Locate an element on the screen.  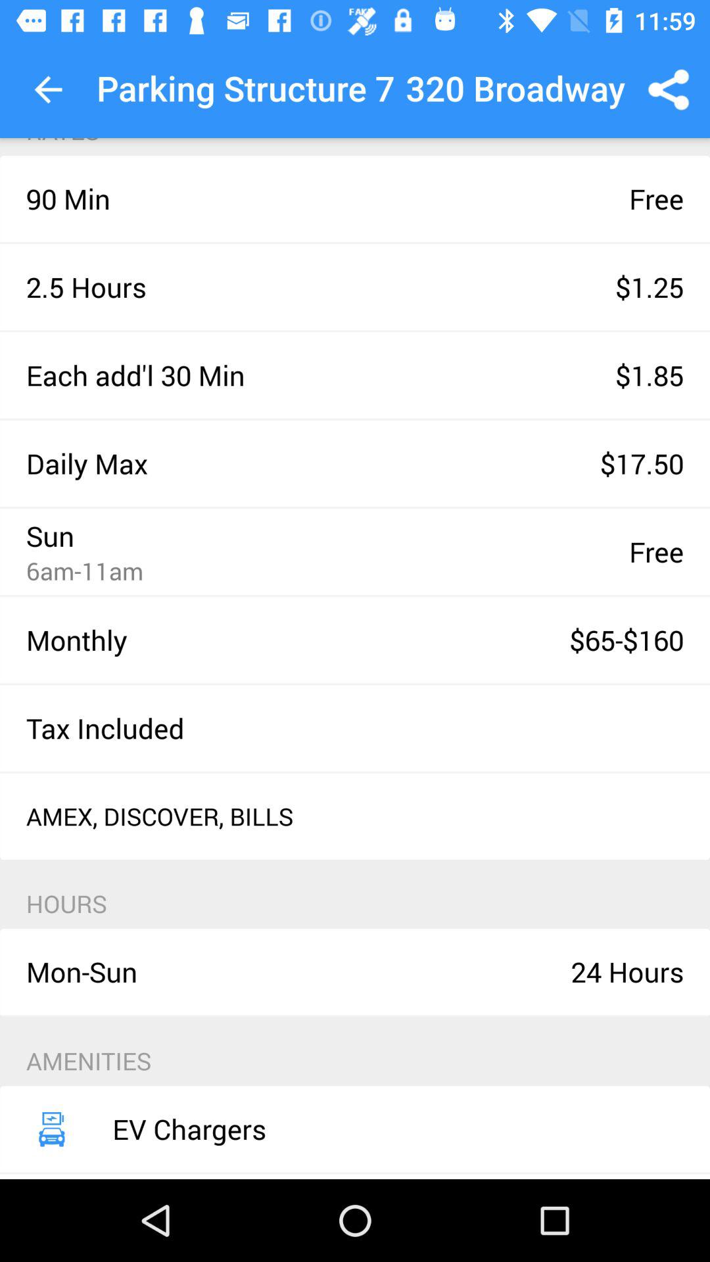
click on the icon which is beside the ev chargers is located at coordinates (51, 1129).